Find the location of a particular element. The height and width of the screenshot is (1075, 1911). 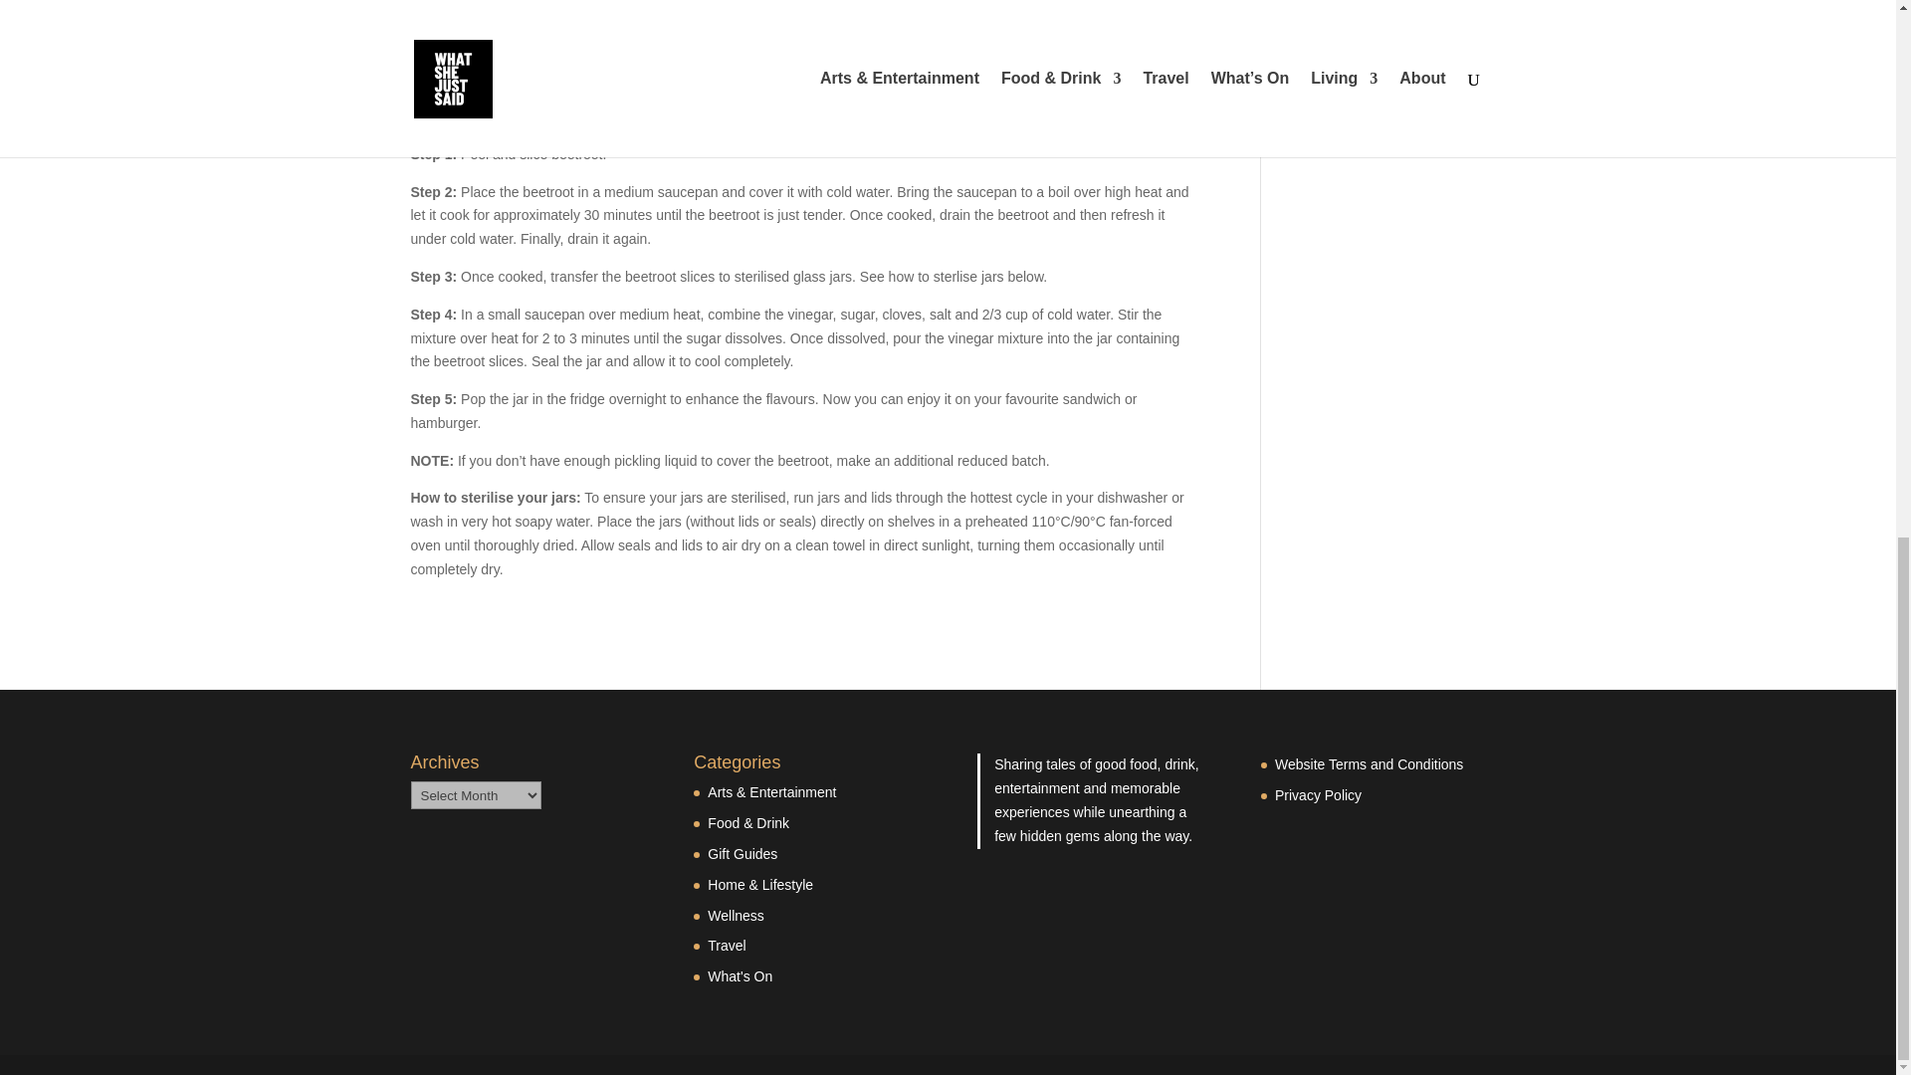

Travel is located at coordinates (726, 945).